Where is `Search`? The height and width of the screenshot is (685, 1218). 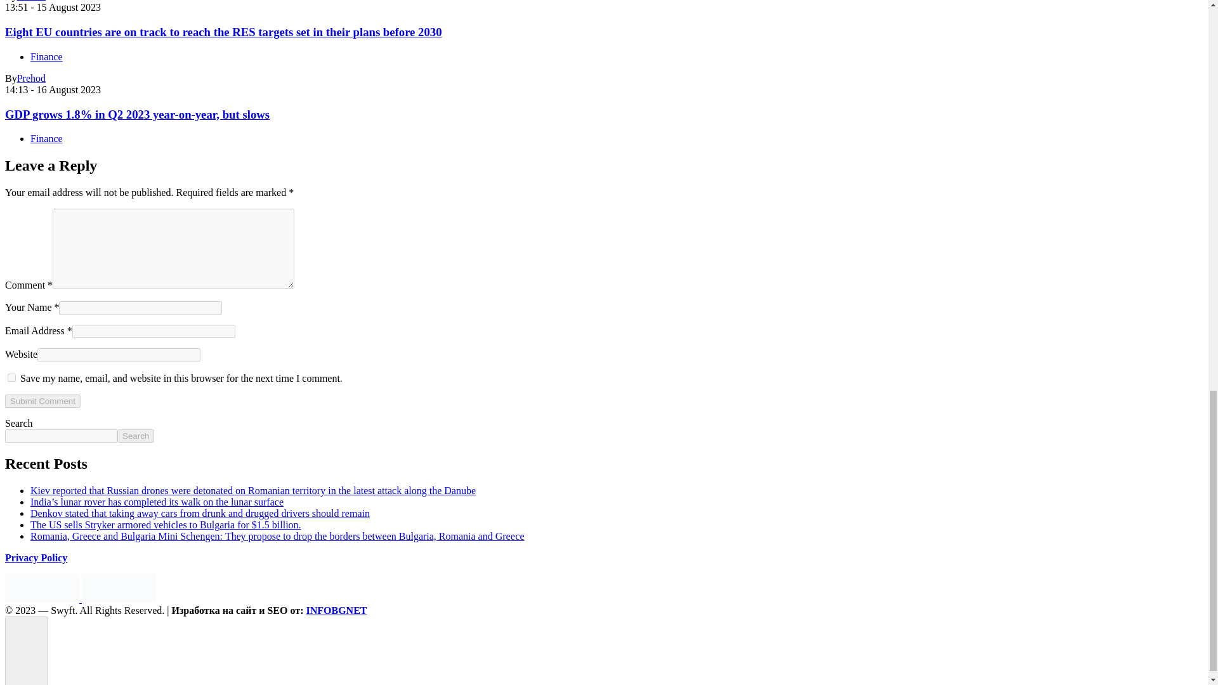
Search is located at coordinates (136, 436).